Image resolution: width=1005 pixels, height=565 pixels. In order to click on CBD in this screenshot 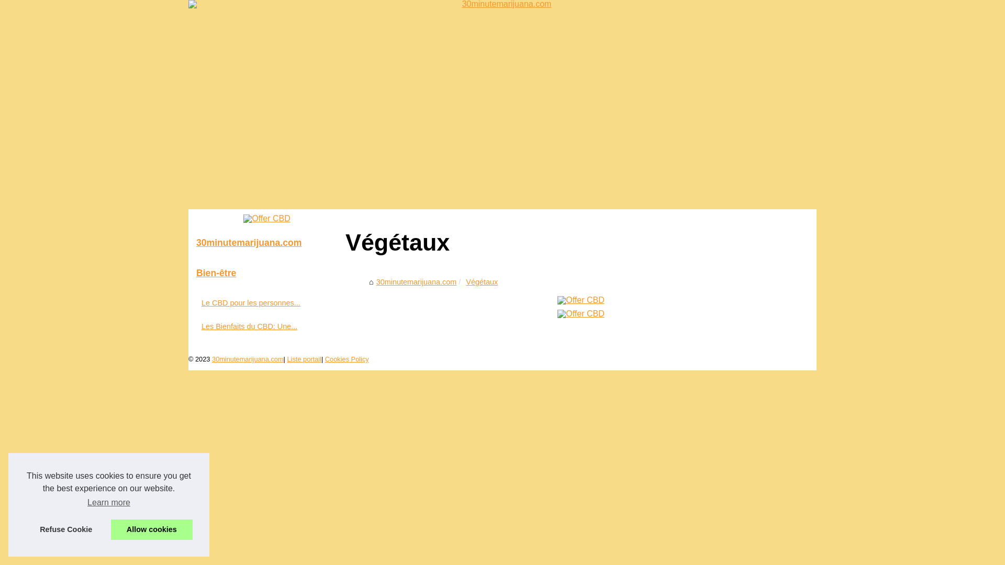, I will do `click(267, 219)`.